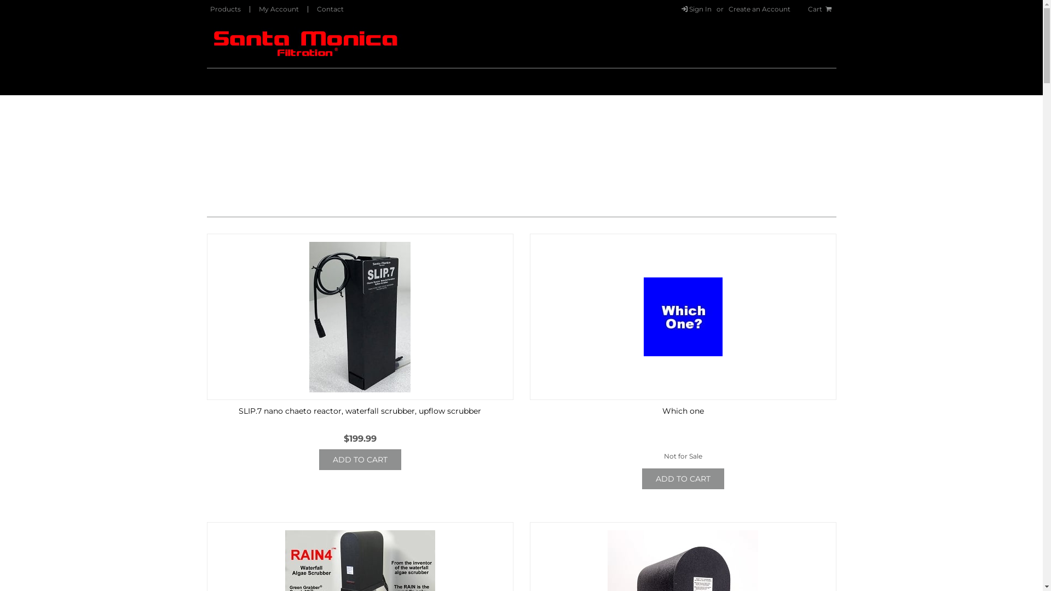  I want to click on Cart, so click(821, 9).